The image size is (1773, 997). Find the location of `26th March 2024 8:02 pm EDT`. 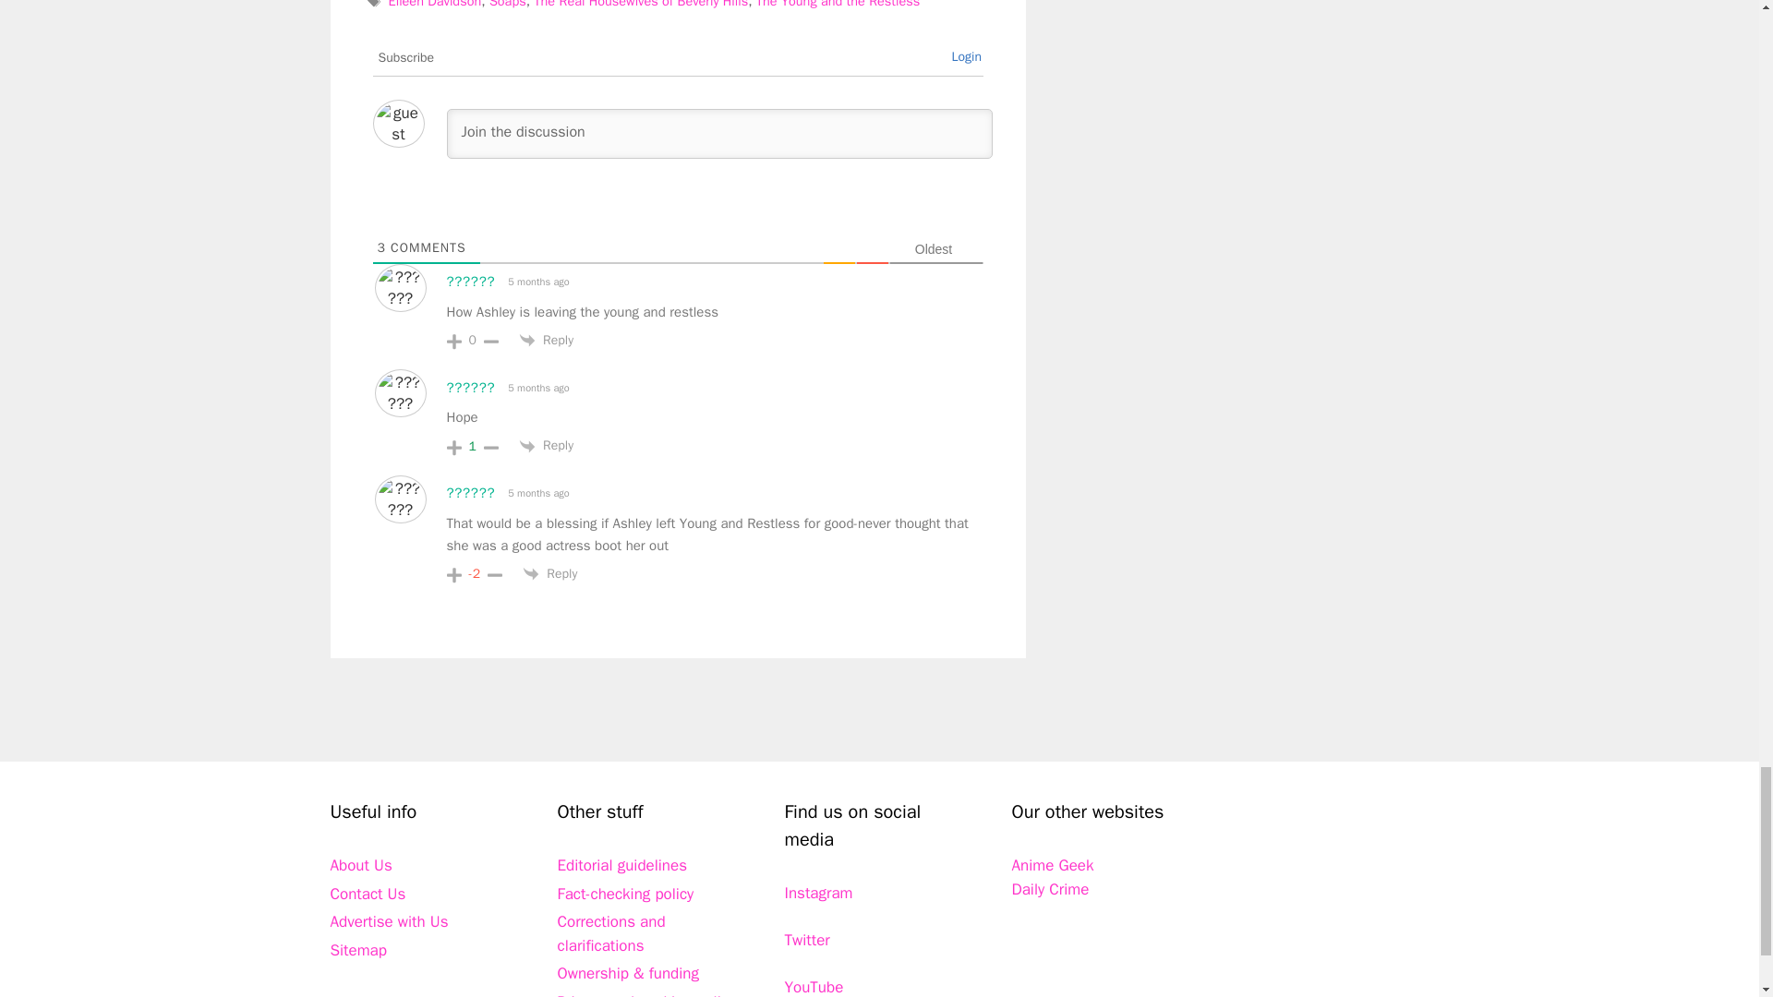

26th March 2024 8:02 pm EDT is located at coordinates (537, 282).